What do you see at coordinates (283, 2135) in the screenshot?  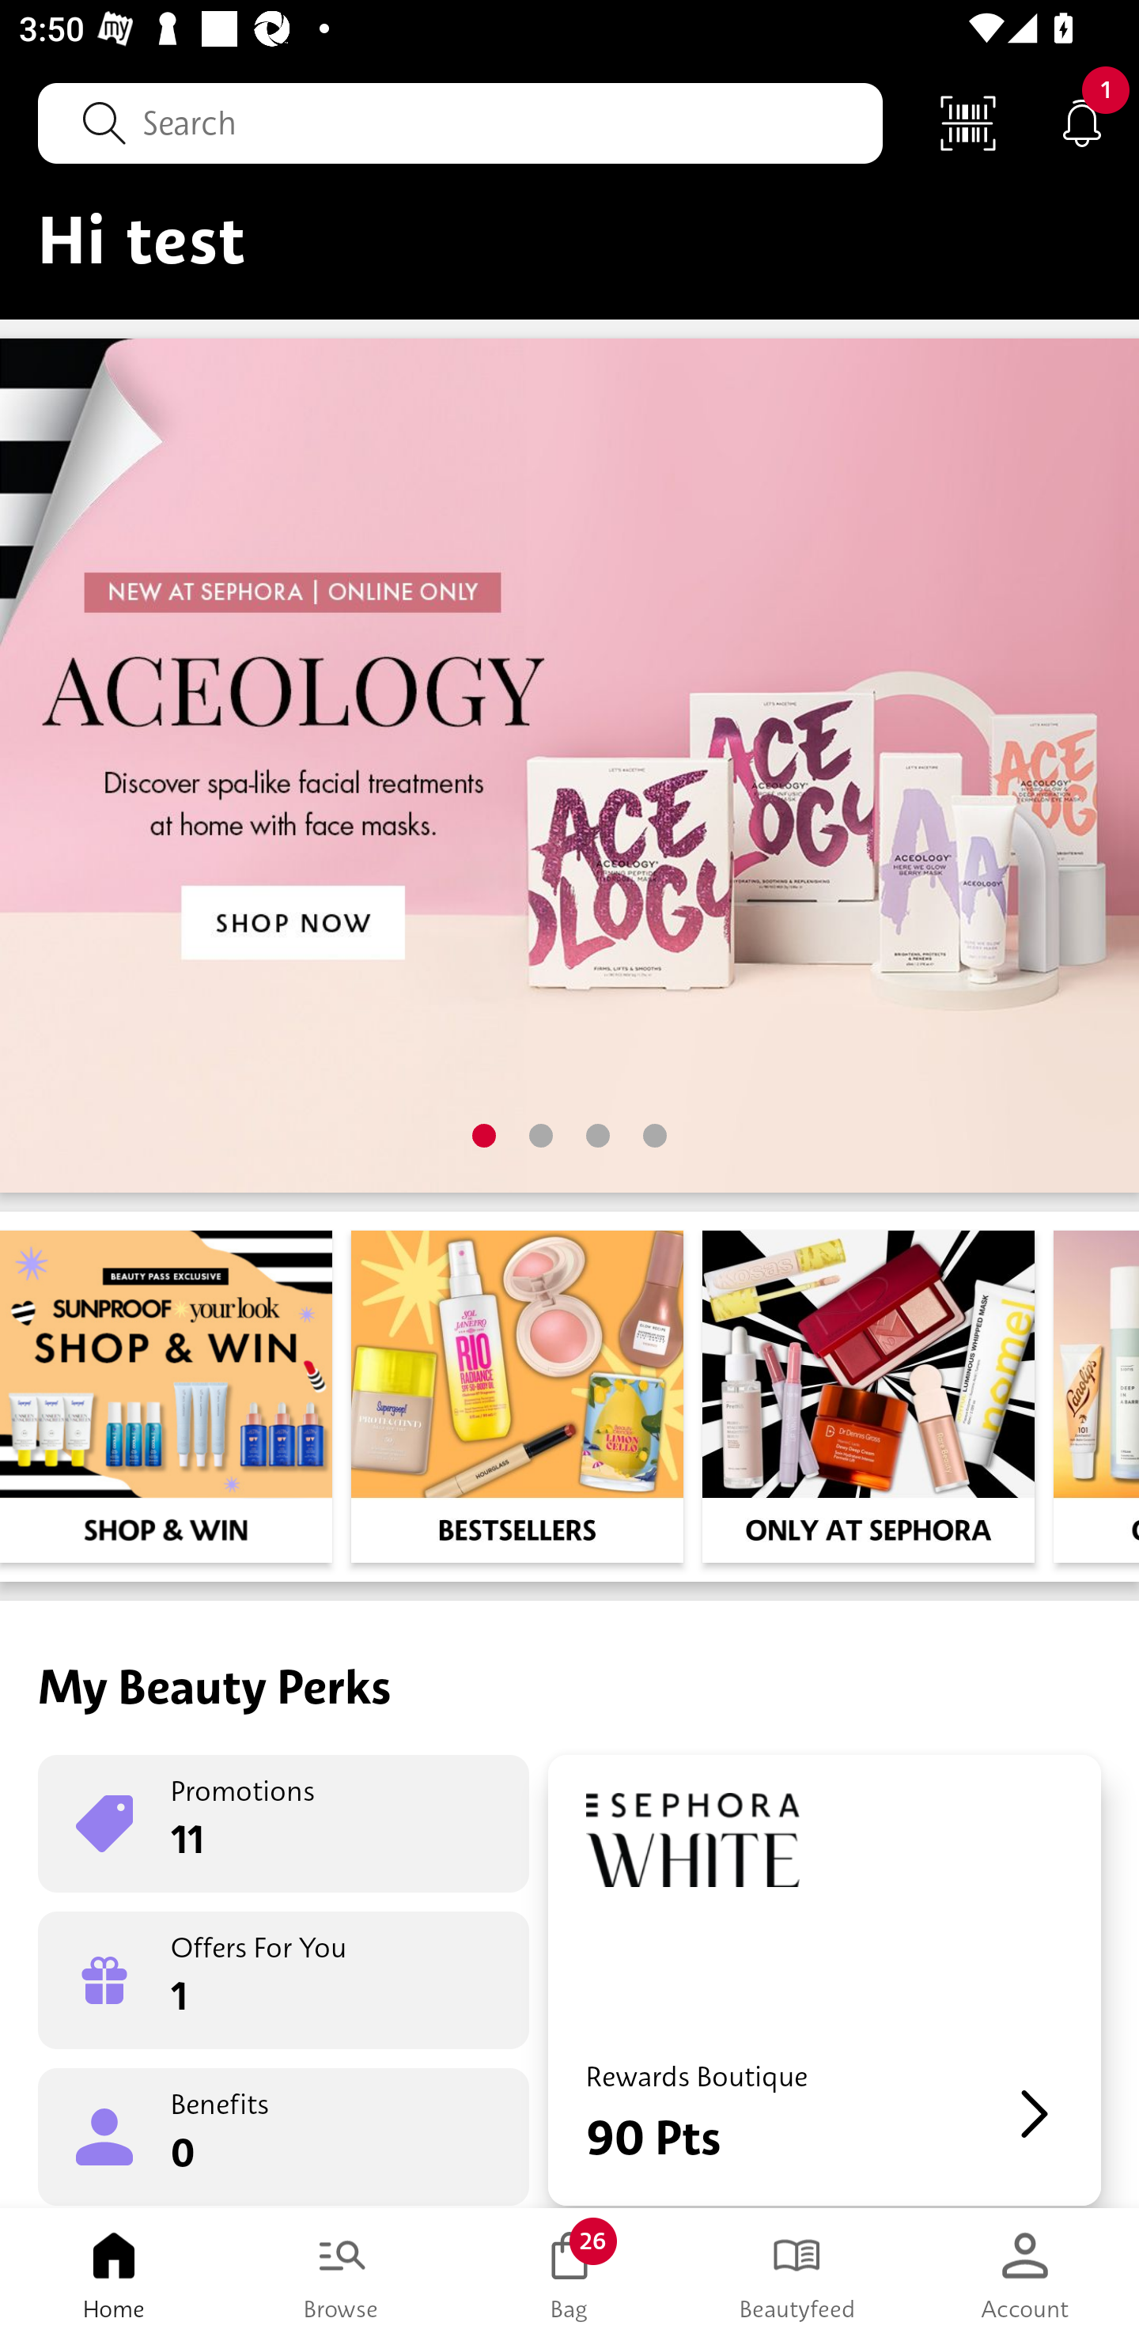 I see `Benefits 0` at bounding box center [283, 2135].